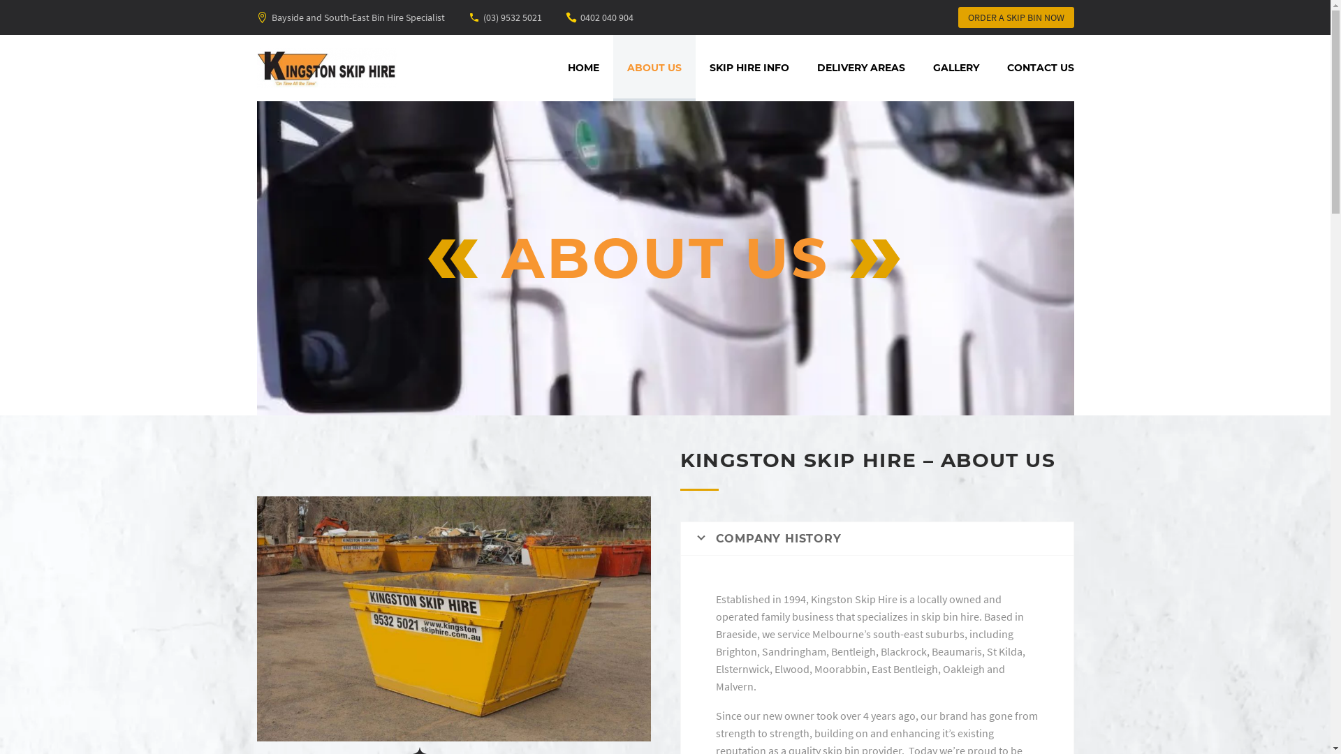 The image size is (1341, 754). What do you see at coordinates (749, 68) in the screenshot?
I see `SKIP HIRE INFO` at bounding box center [749, 68].